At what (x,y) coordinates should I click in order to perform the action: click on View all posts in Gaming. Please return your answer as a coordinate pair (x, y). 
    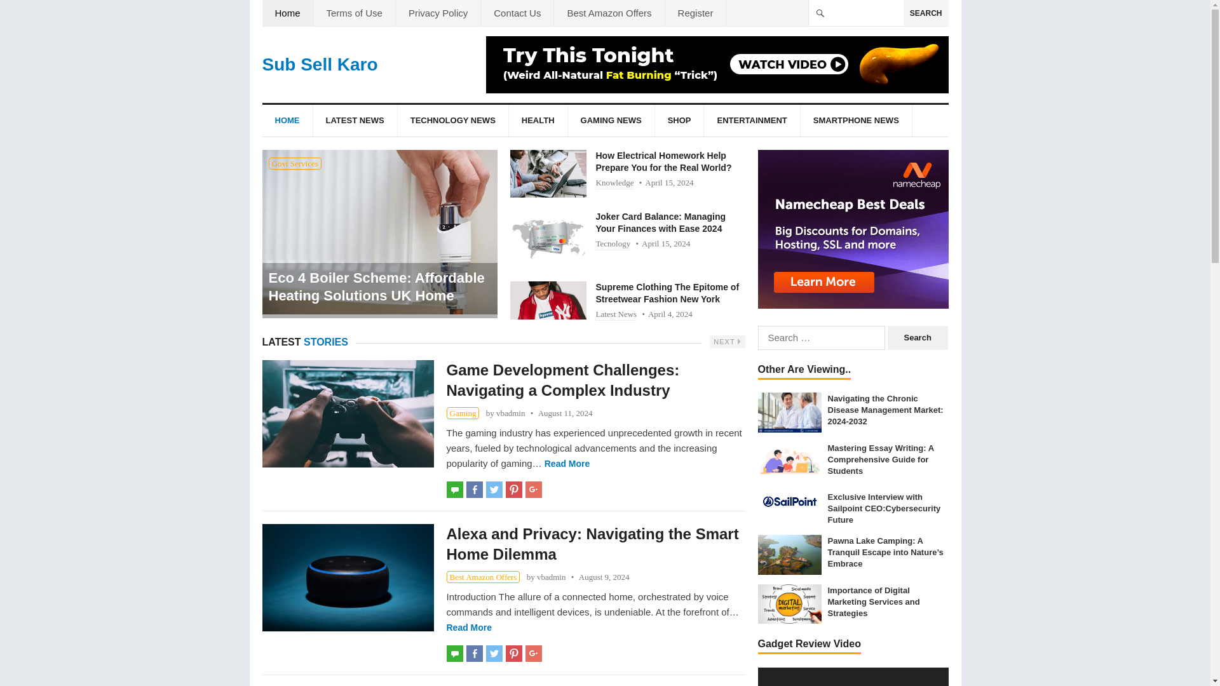
    Looking at the image, I should click on (463, 413).